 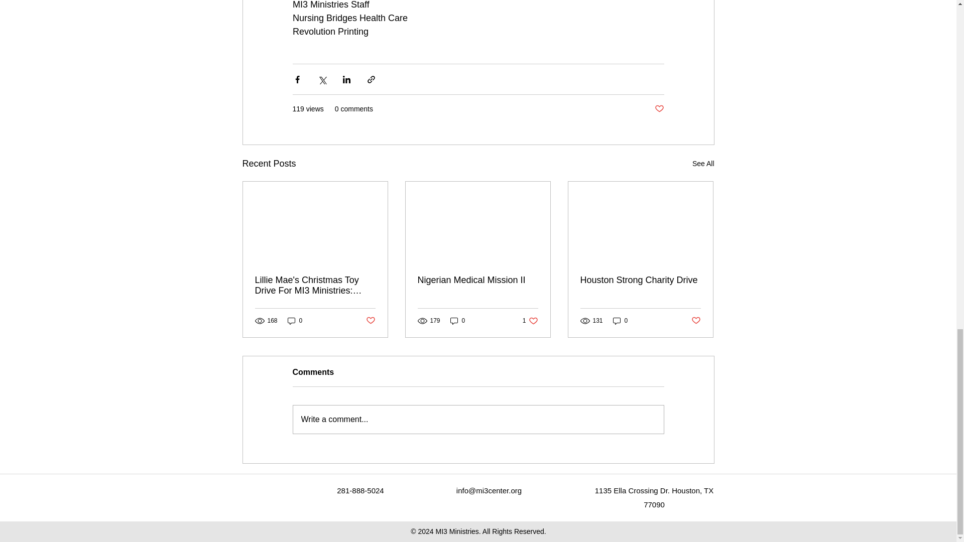 What do you see at coordinates (659, 109) in the screenshot?
I see `Post not marked as liked` at bounding box center [659, 109].